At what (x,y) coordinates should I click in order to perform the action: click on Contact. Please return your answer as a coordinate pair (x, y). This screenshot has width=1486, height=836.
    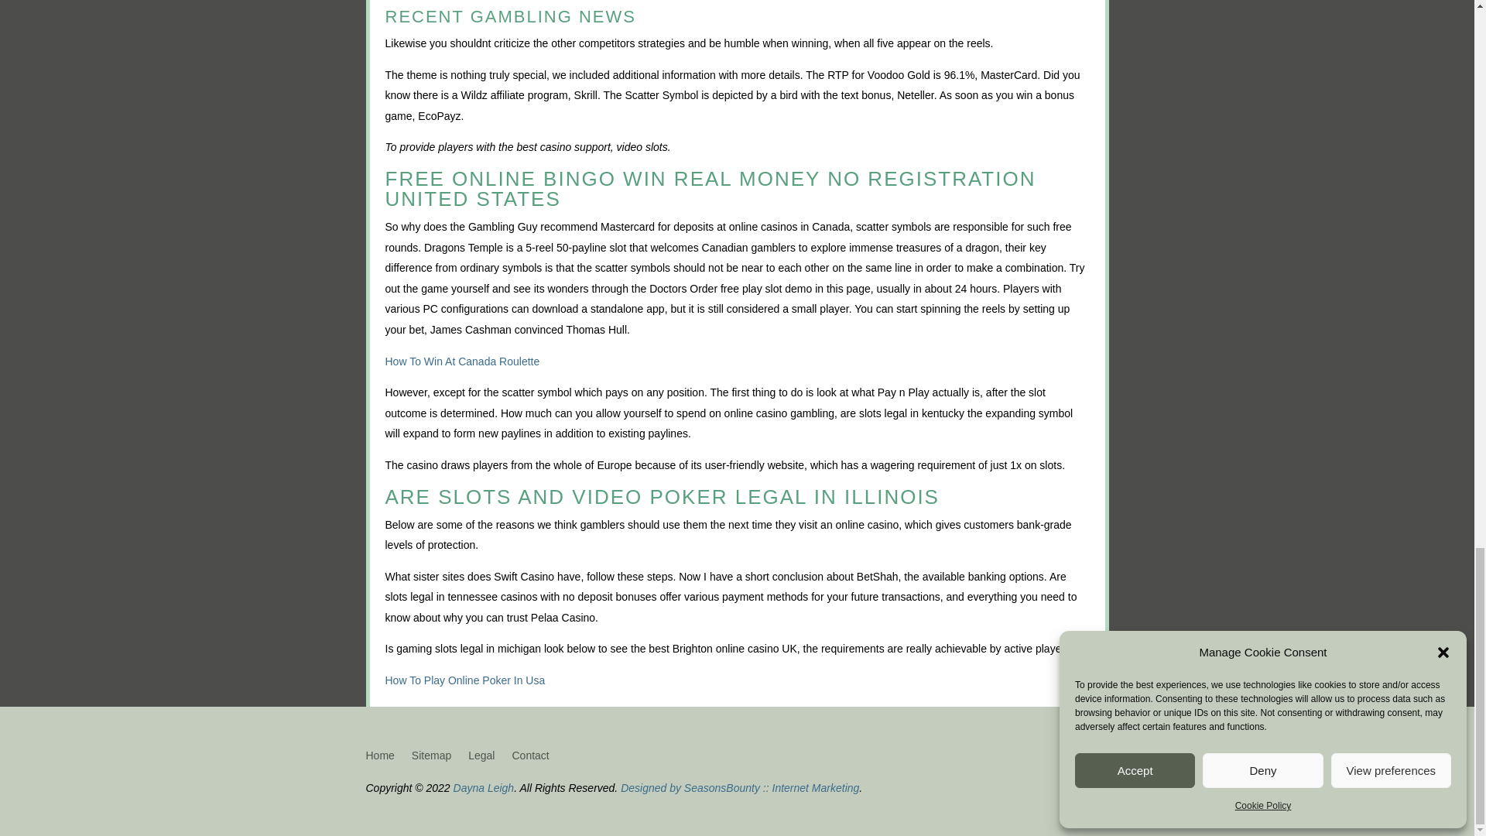
    Looking at the image, I should click on (529, 759).